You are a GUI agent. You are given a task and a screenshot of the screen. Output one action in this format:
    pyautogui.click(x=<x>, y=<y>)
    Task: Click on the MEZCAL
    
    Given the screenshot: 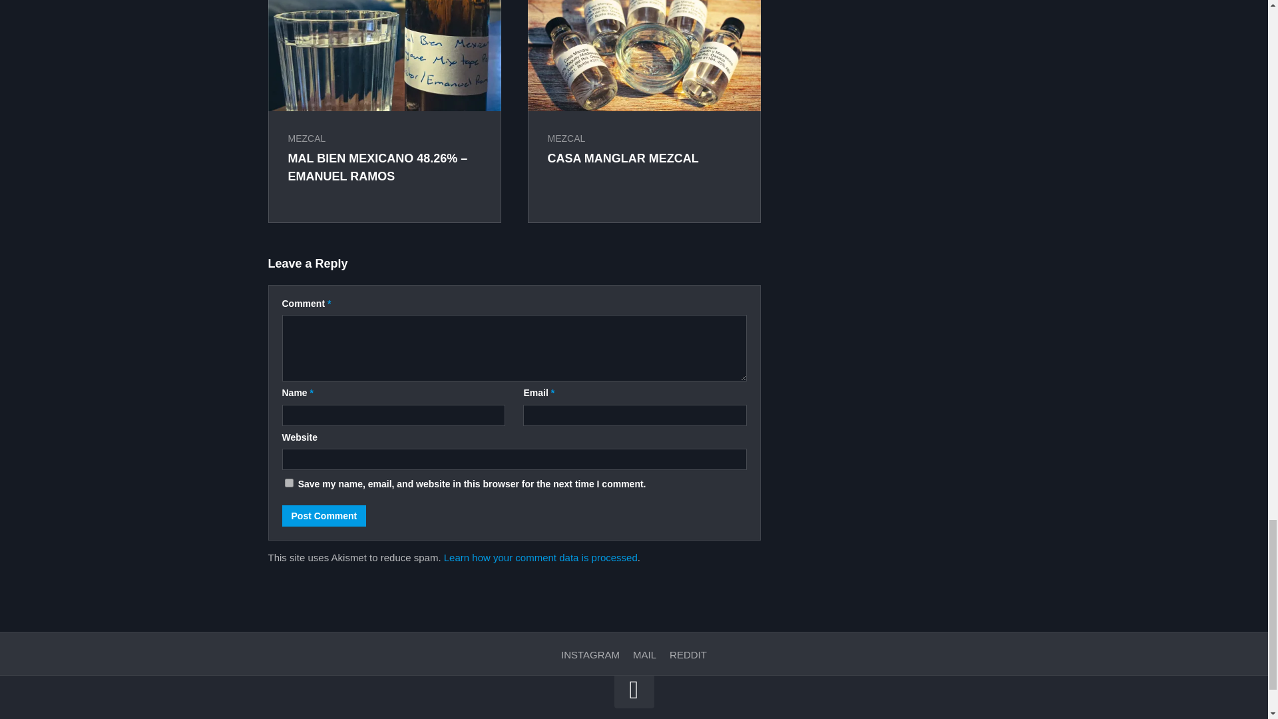 What is the action you would take?
    pyautogui.click(x=306, y=138)
    